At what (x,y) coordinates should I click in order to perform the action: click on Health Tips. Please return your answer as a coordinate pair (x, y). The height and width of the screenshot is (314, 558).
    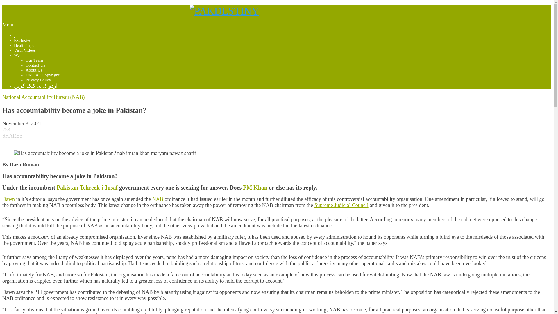
    Looking at the image, I should click on (24, 45).